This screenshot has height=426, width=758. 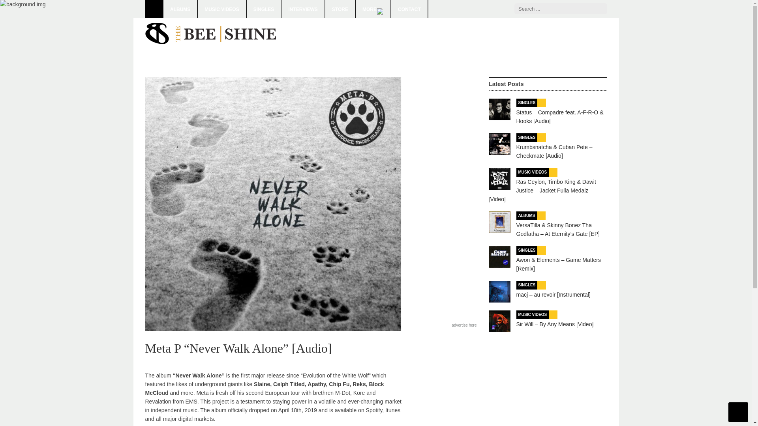 I want to click on MUSIC VIDEOS, so click(x=532, y=172).